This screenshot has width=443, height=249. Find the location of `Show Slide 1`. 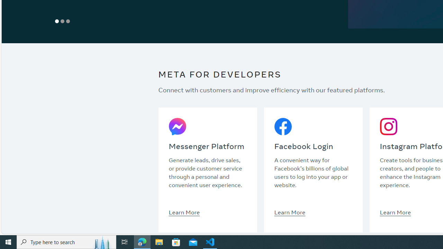

Show Slide 1 is located at coordinates (57, 21).